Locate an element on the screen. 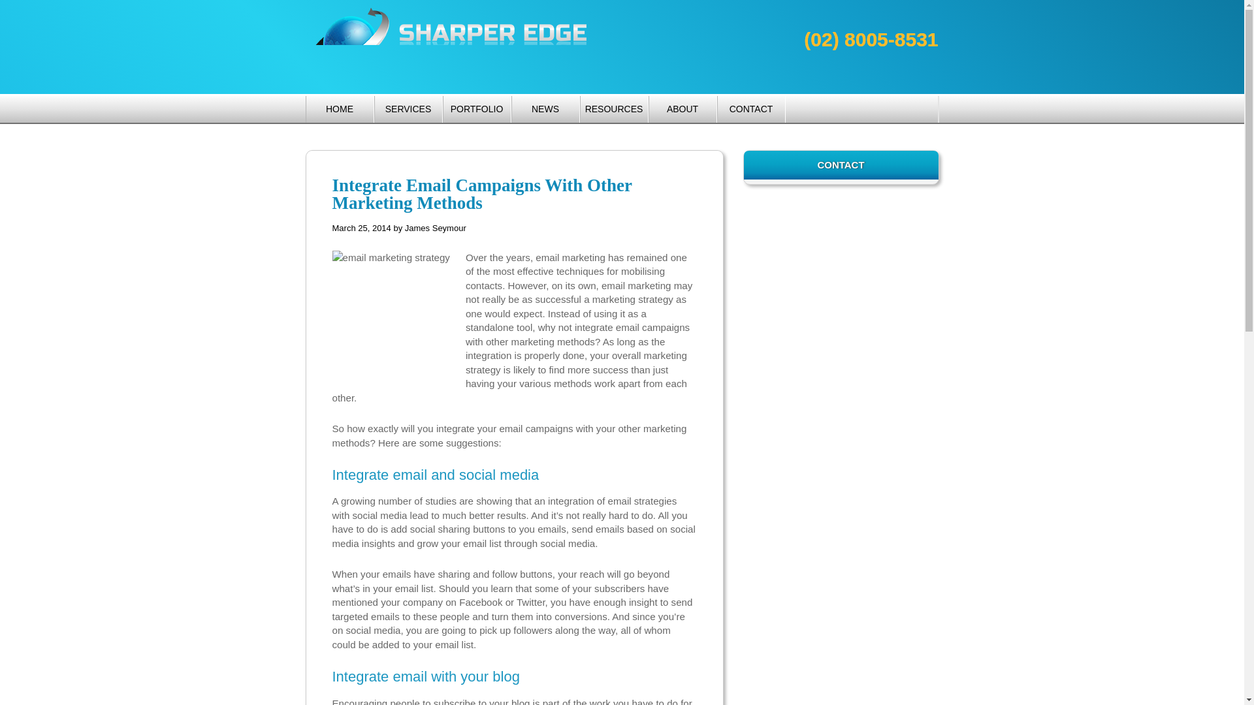 This screenshot has height=705, width=1254. Integrate Email Campaigns With Other Marketing Methods is located at coordinates (482, 194).